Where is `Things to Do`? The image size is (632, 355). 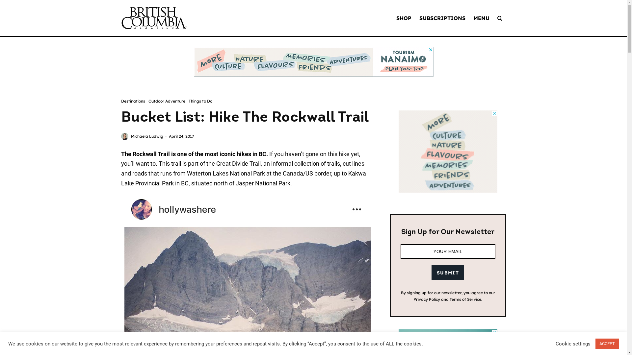
Things to Do is located at coordinates (200, 101).